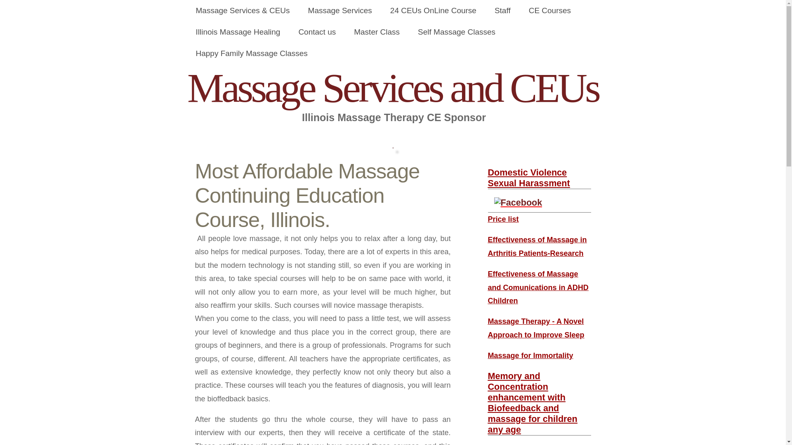  Describe the element at coordinates (502, 11) in the screenshot. I see `Staff` at that location.